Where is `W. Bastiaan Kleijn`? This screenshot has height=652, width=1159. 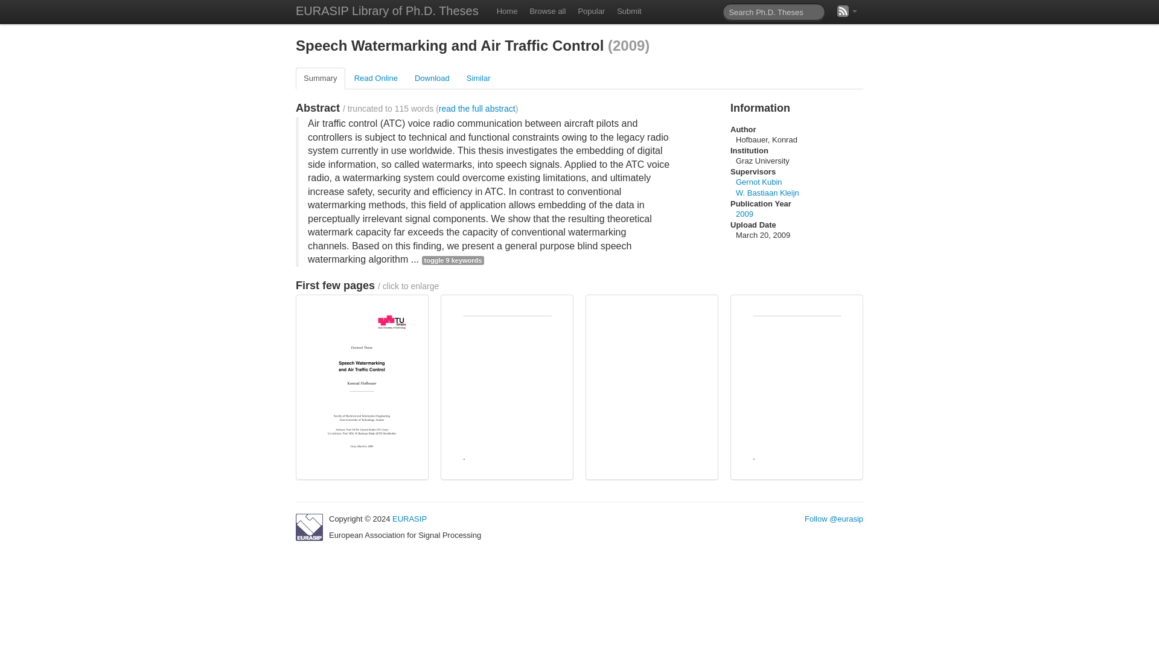
W. Bastiaan Kleijn is located at coordinates (768, 193).